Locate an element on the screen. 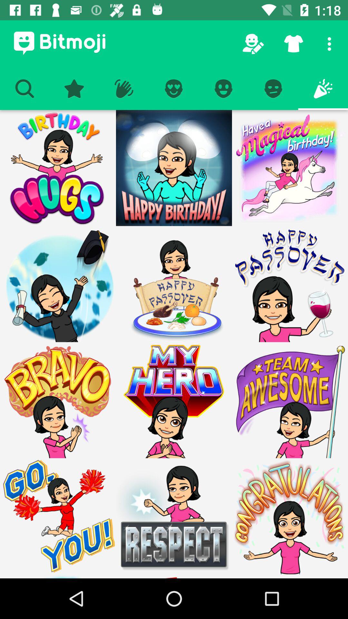 This screenshot has height=619, width=348. sticker image is located at coordinates (174, 284).